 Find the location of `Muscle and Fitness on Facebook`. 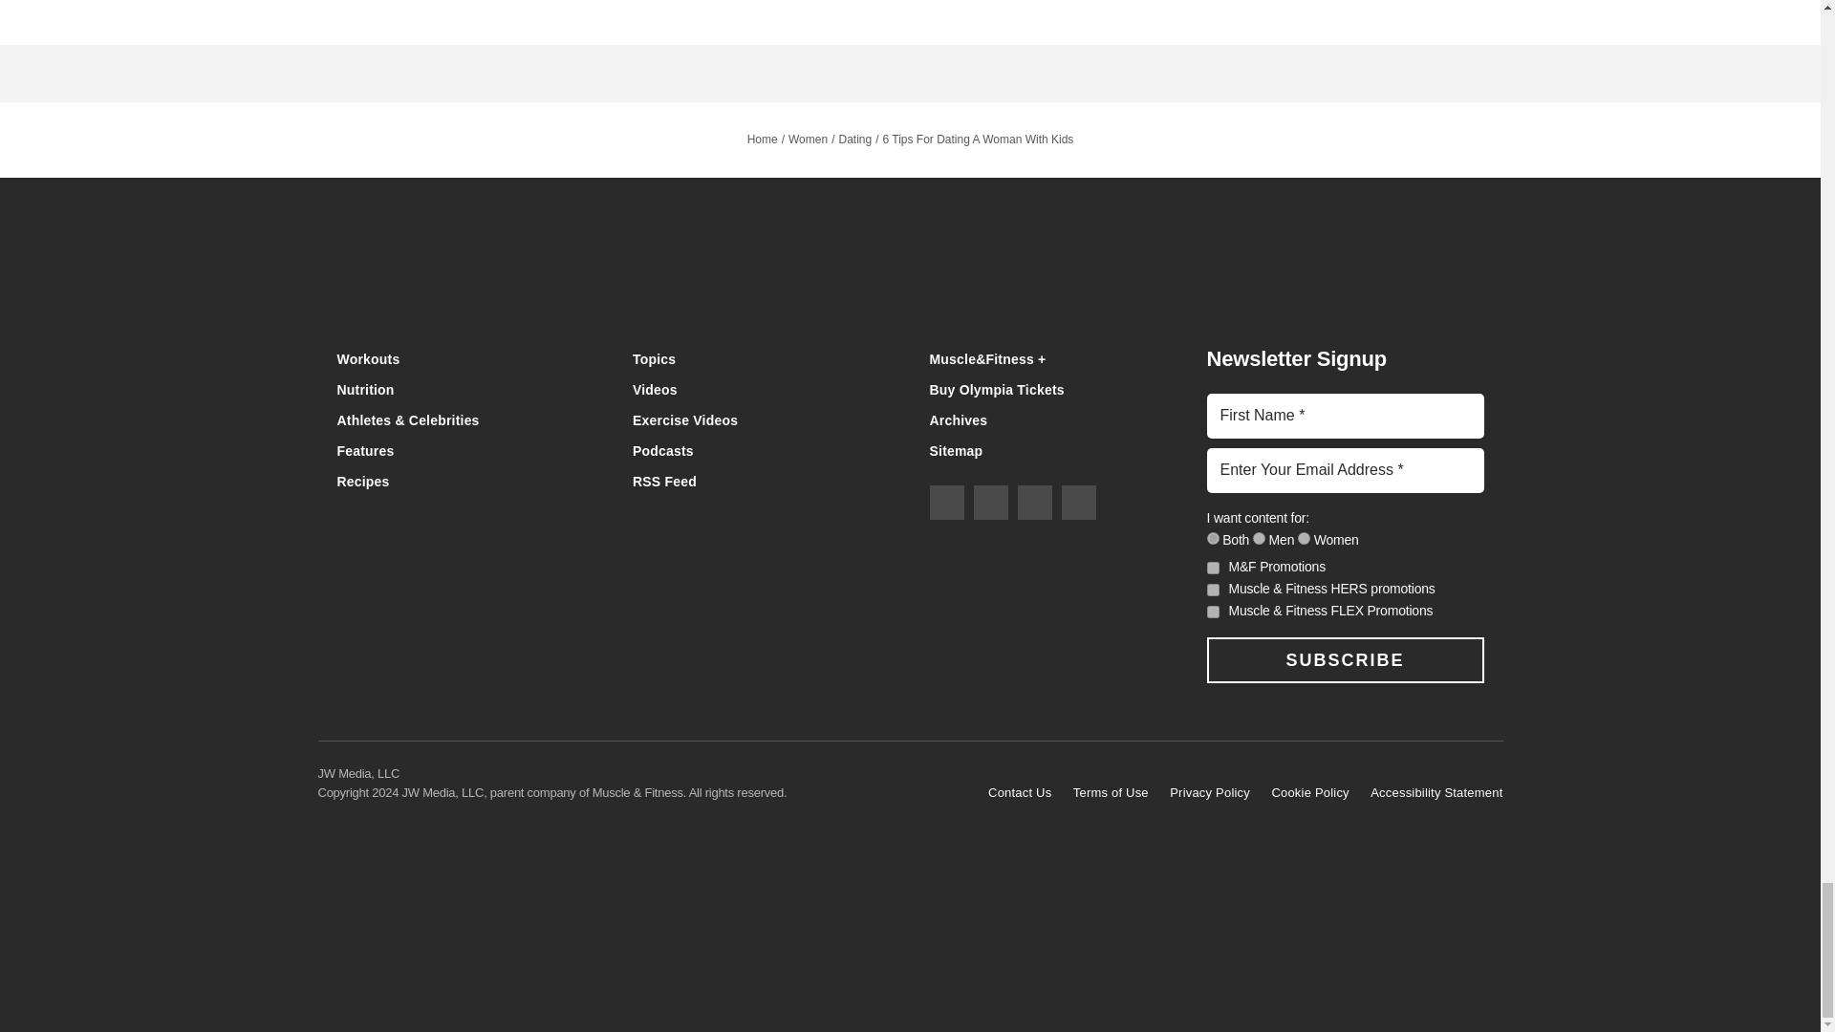

Muscle and Fitness on Facebook is located at coordinates (946, 503).